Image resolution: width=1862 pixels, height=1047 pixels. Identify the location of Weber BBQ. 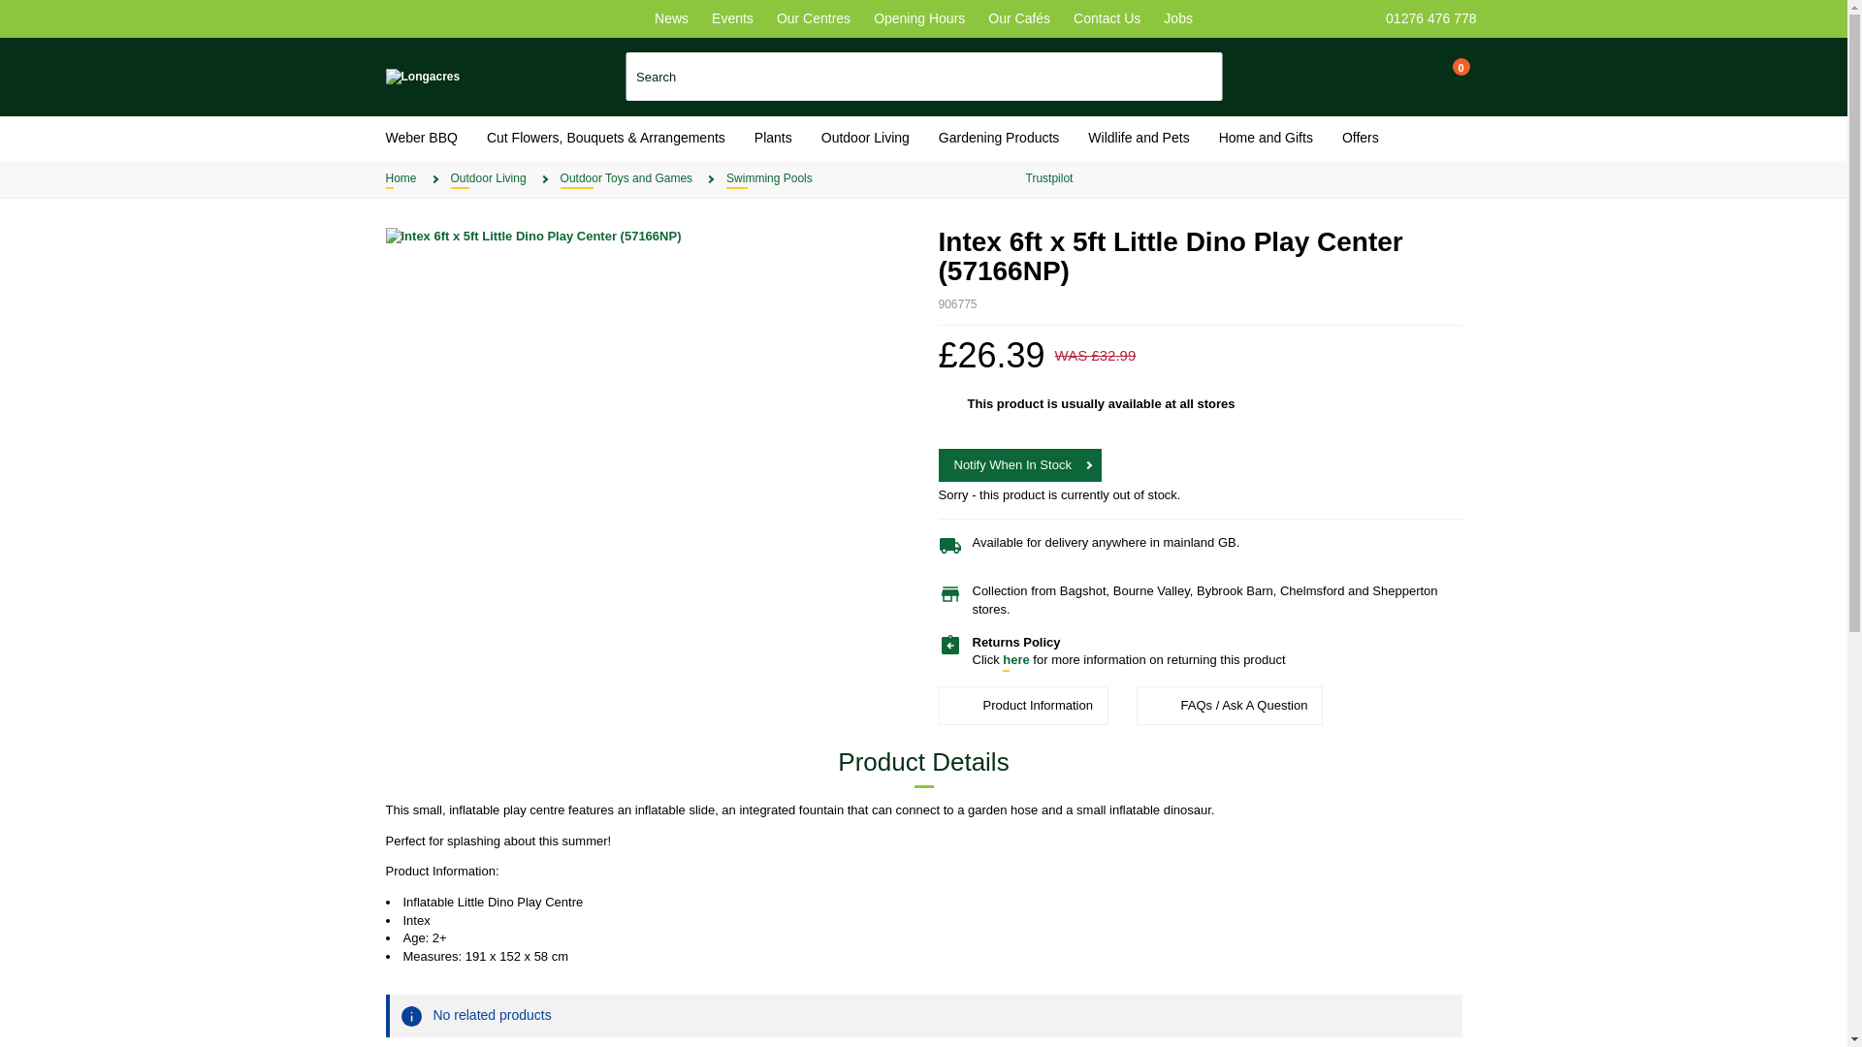
(421, 138).